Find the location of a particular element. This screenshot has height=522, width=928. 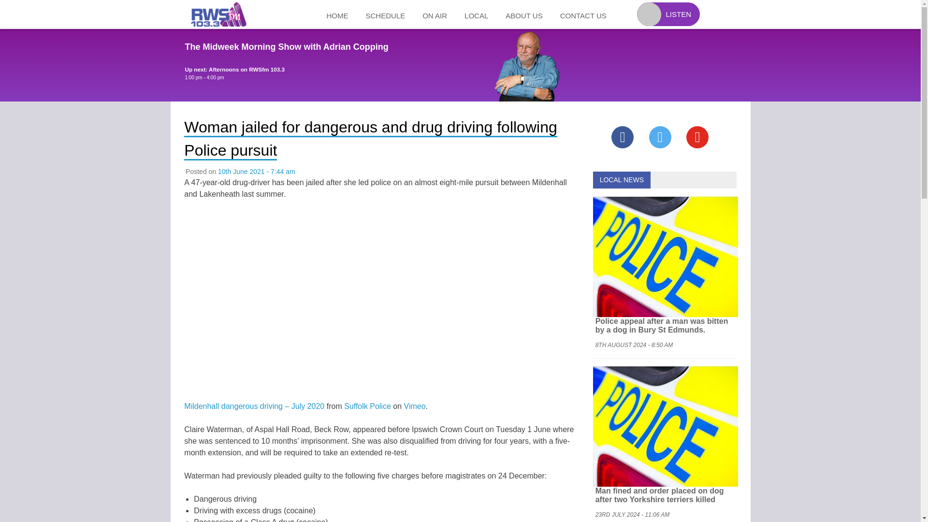

HOME is located at coordinates (337, 14).